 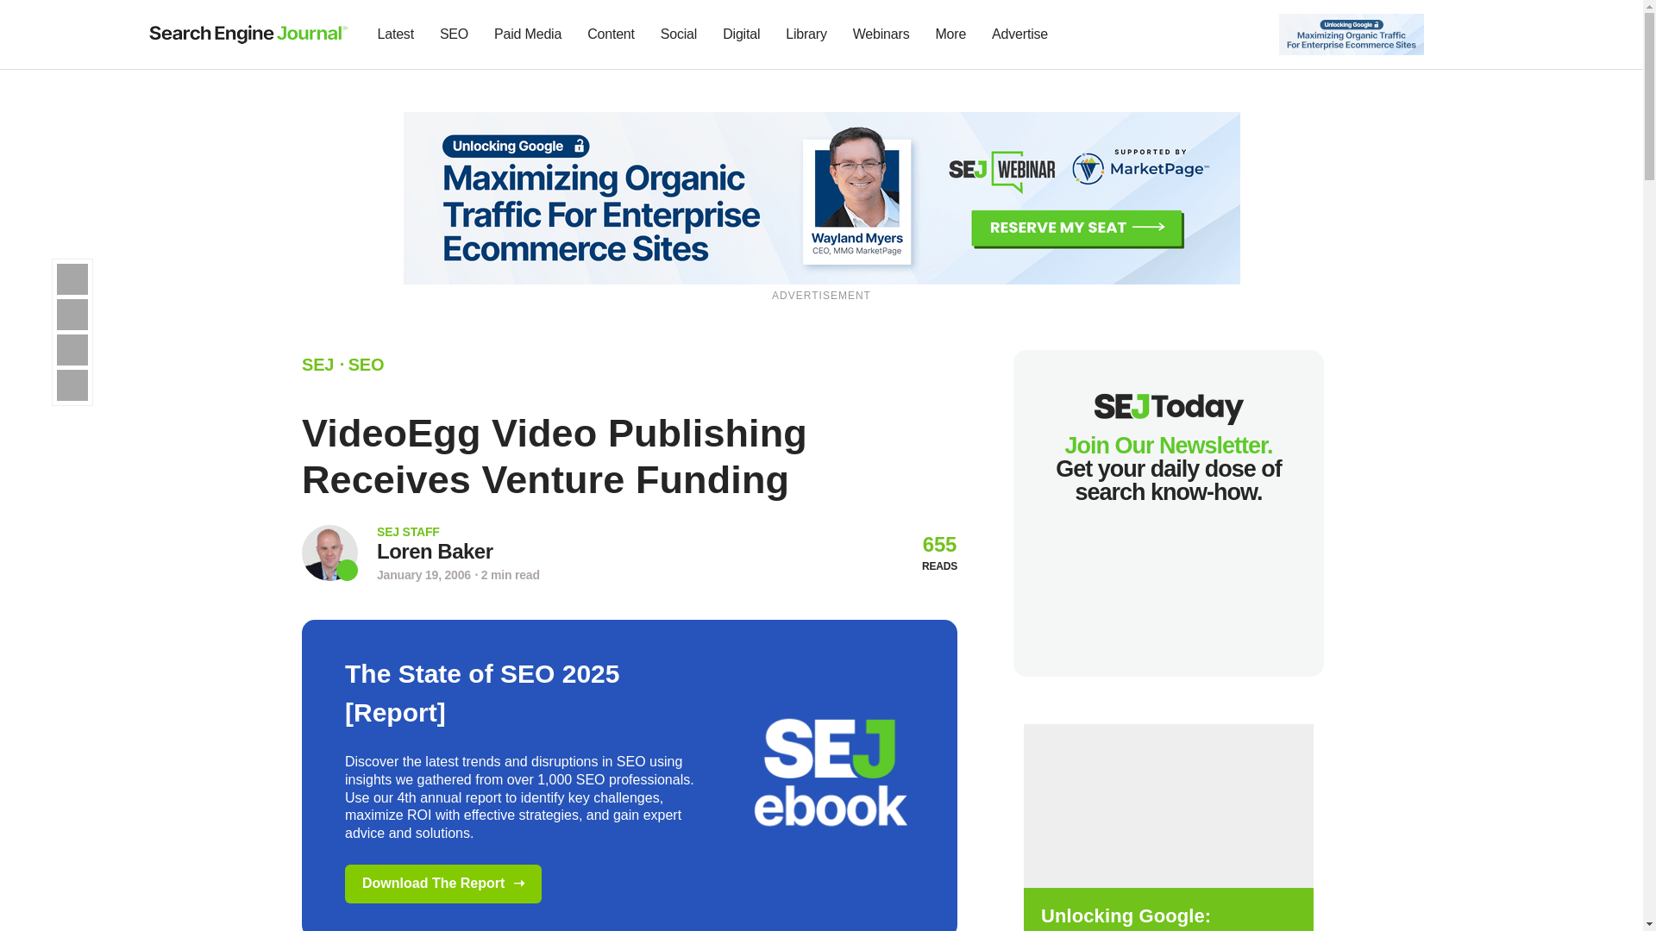 I want to click on Paid Media, so click(x=528, y=34).